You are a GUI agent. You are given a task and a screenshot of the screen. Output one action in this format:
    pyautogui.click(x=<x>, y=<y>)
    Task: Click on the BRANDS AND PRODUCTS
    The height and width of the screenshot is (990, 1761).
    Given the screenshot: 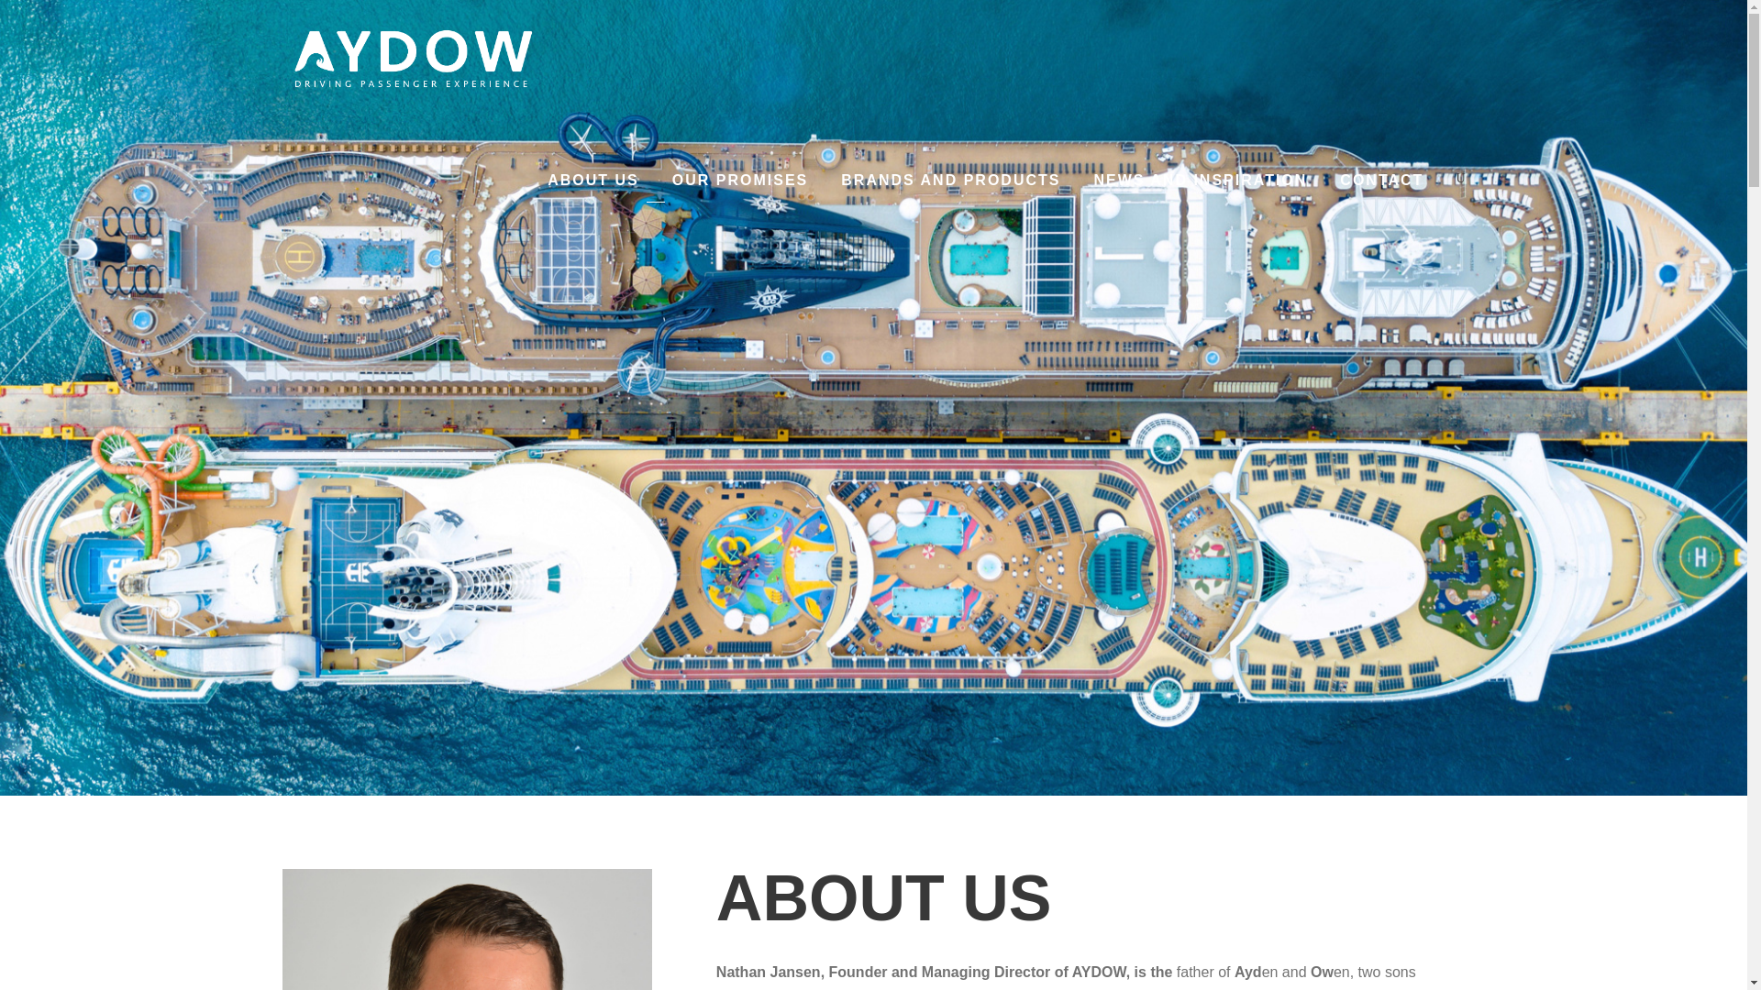 What is the action you would take?
    pyautogui.click(x=950, y=183)
    